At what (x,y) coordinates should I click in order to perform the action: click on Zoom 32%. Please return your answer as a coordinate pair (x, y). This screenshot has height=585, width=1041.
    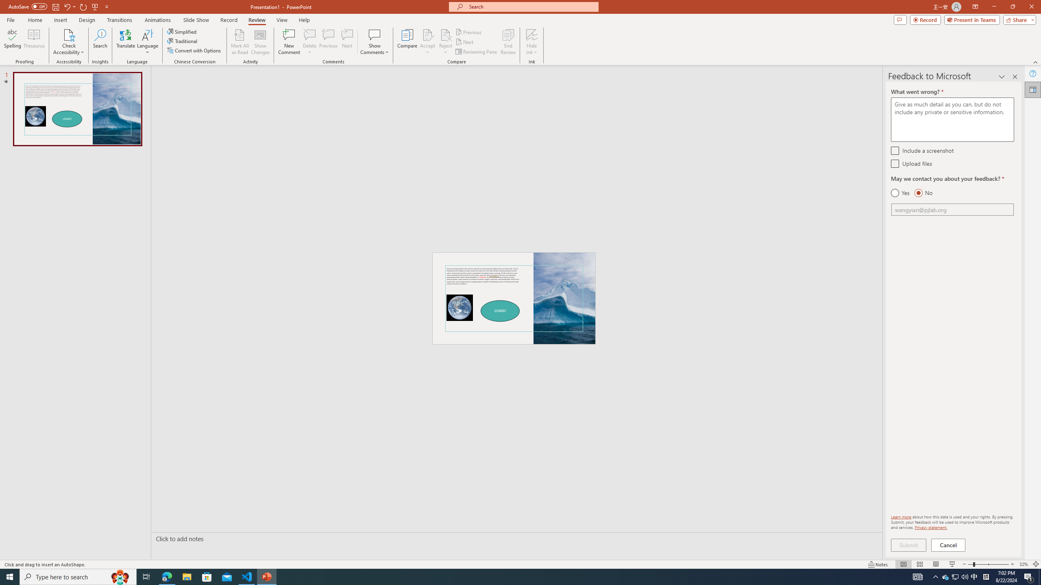
    Looking at the image, I should click on (1024, 564).